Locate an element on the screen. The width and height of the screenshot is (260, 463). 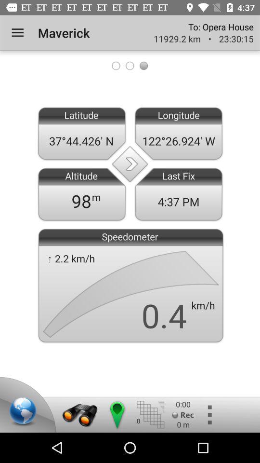
press the app to the left of maverick icon is located at coordinates (17, 33).